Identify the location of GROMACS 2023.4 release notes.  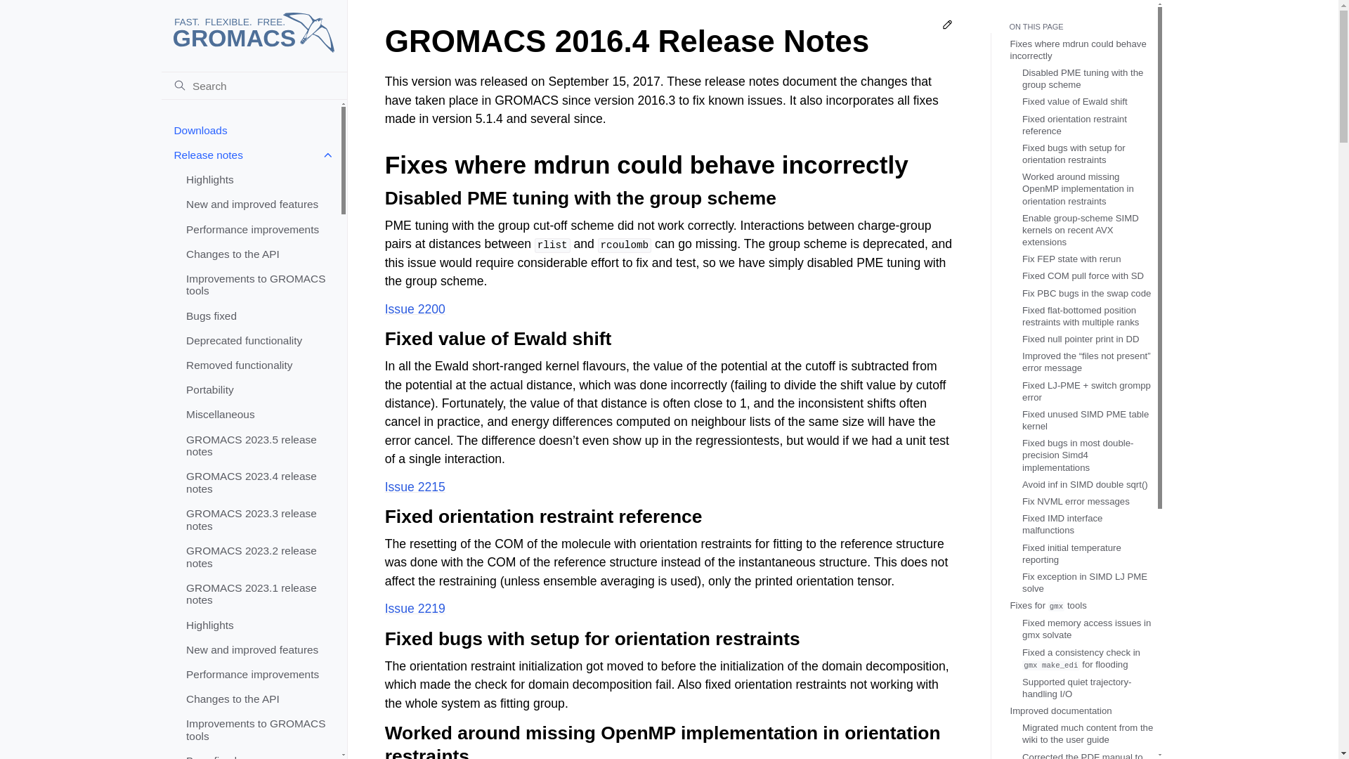
(256, 482).